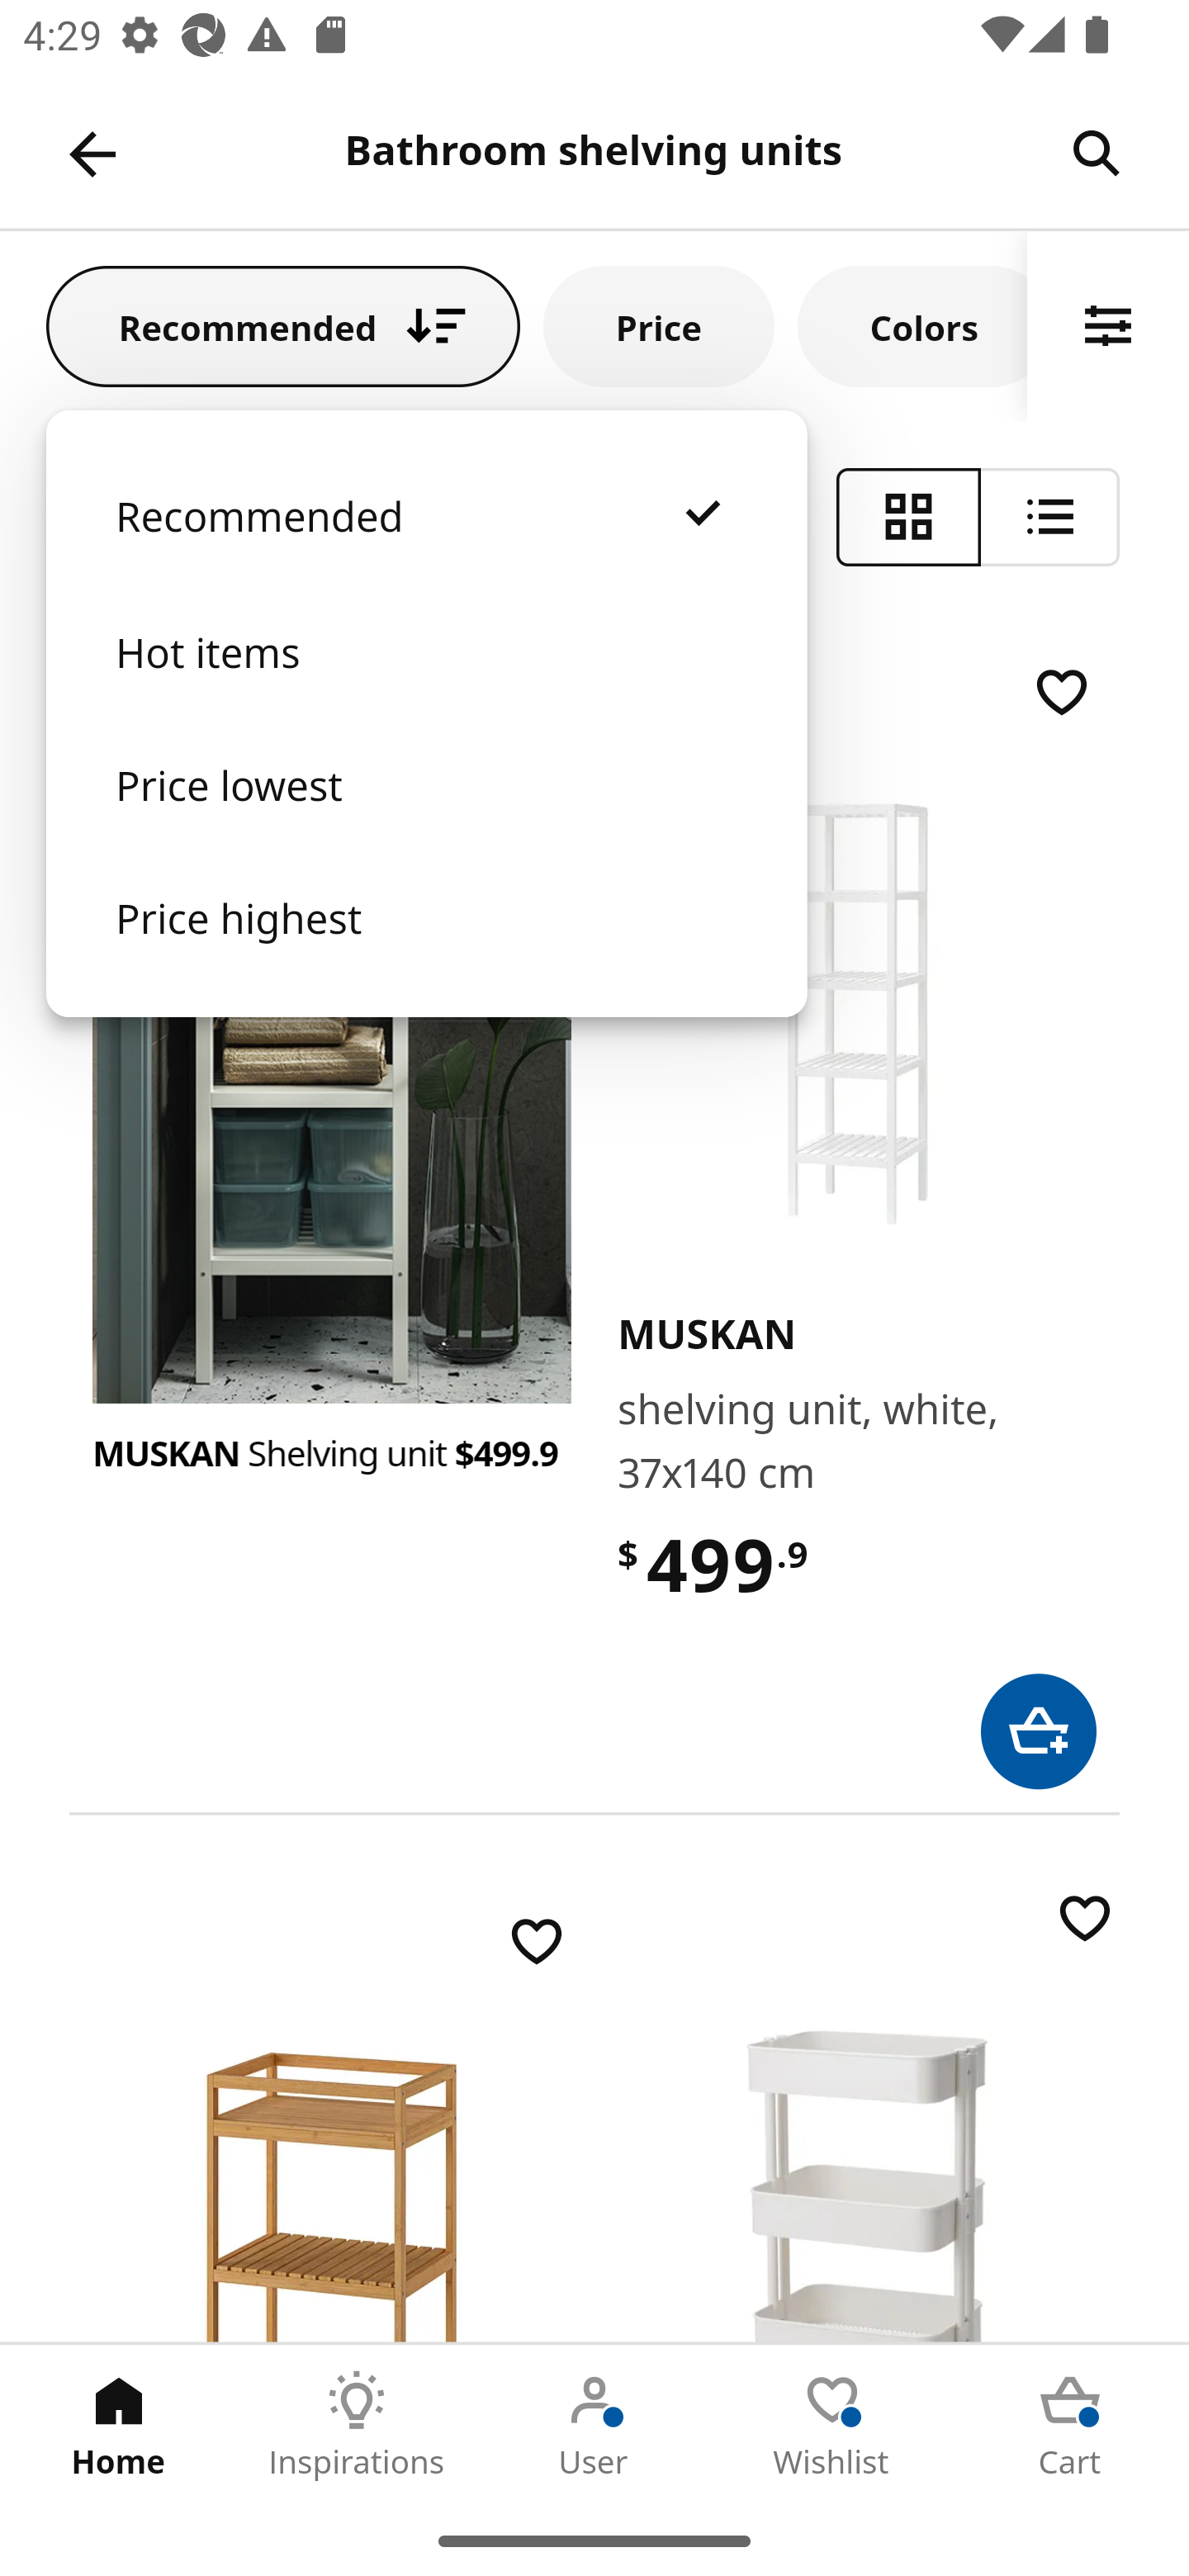 This screenshot has height=2576, width=1189. What do you see at coordinates (659, 325) in the screenshot?
I see `Price` at bounding box center [659, 325].